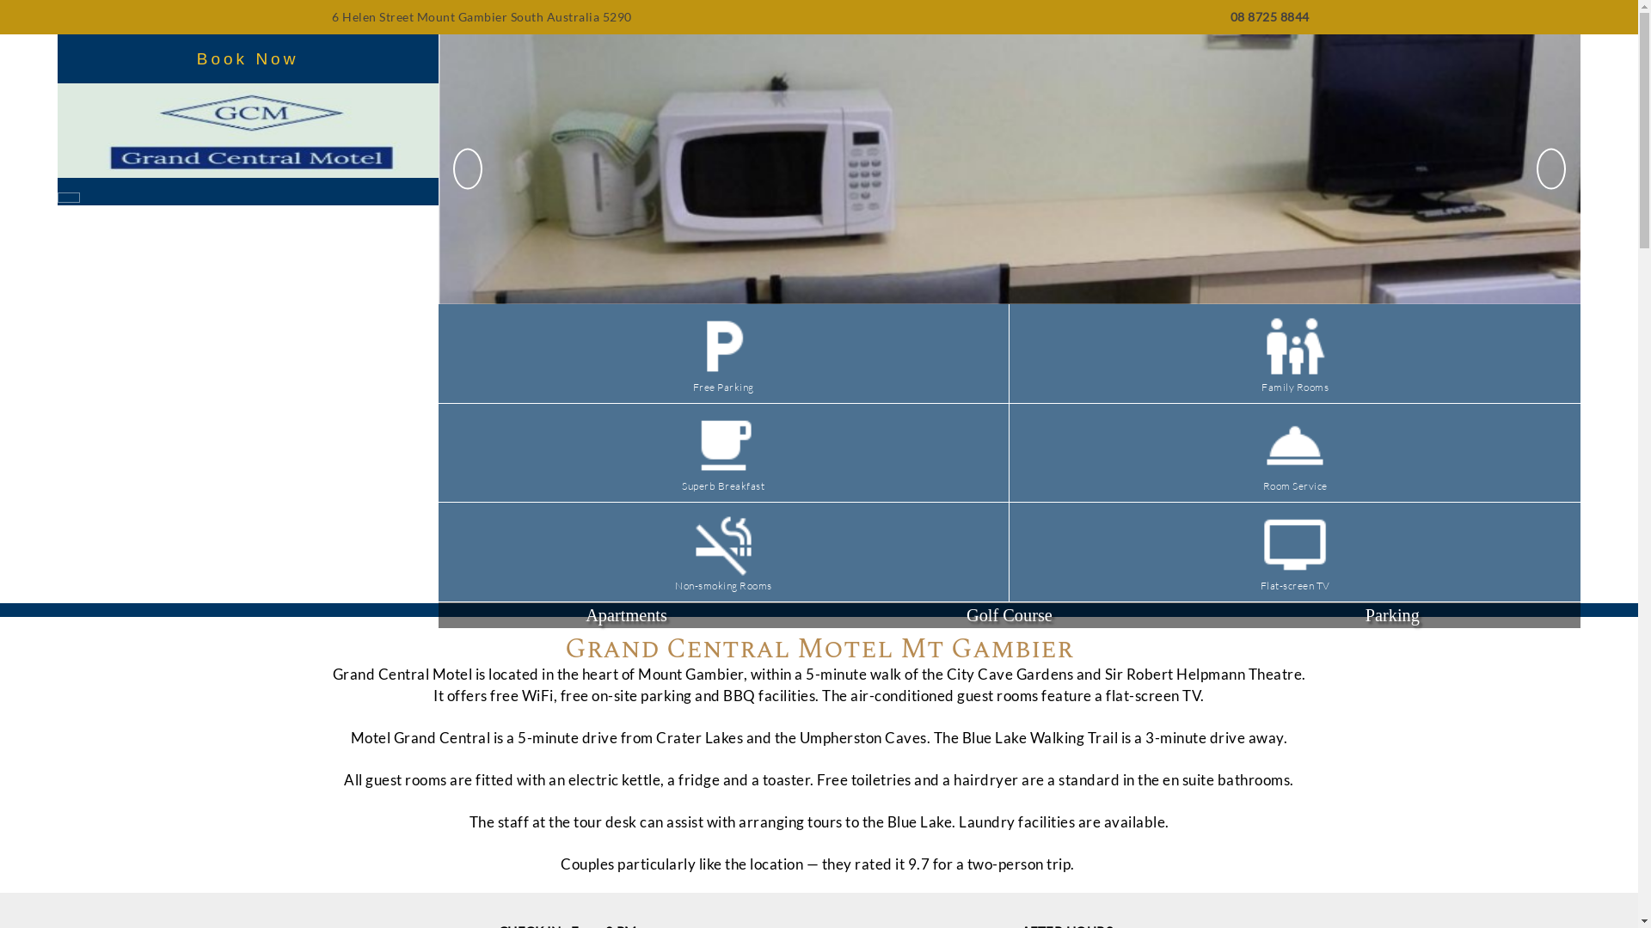  Describe the element at coordinates (480, 17) in the screenshot. I see ` 6 Helen Street Mount Gambier South Australia 5290` at that location.